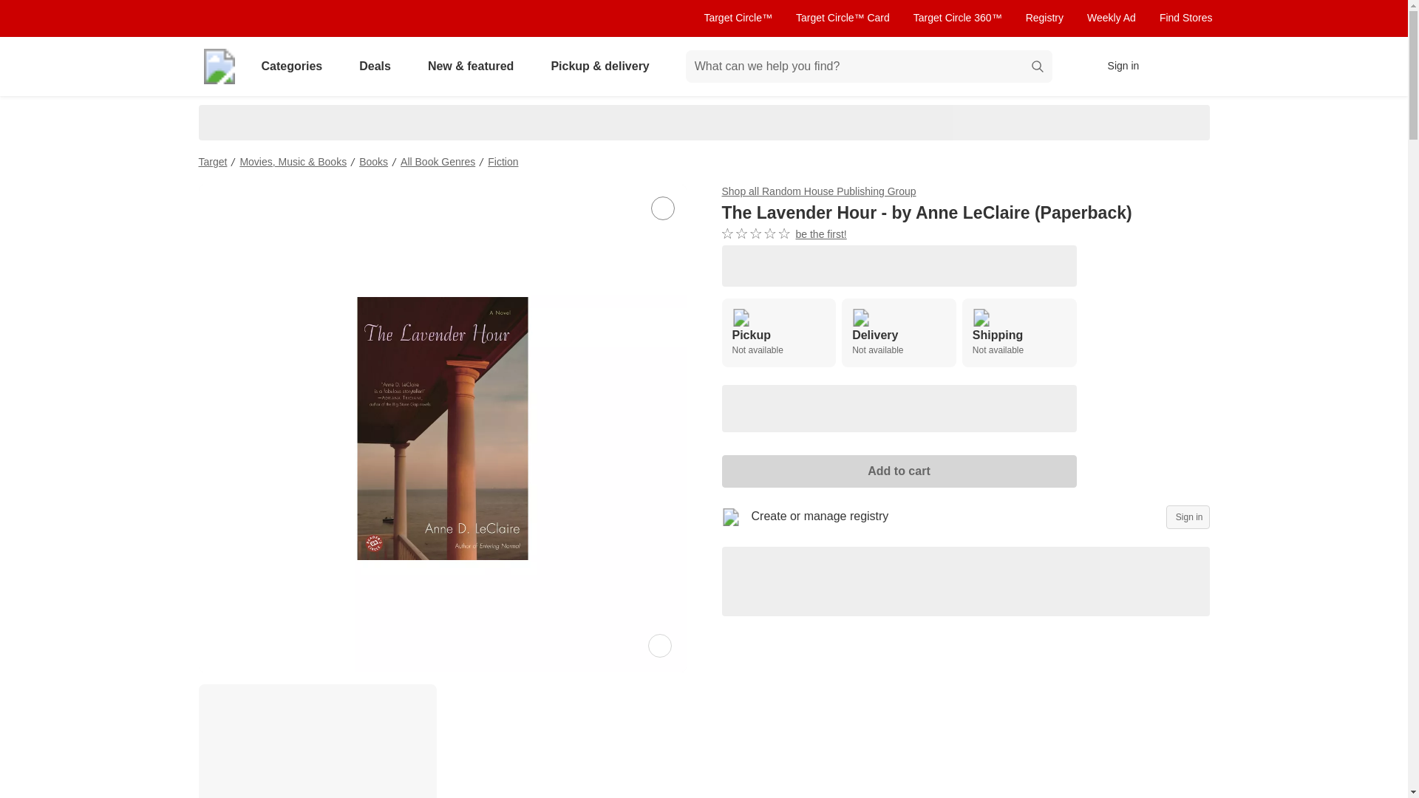 Image resolution: width=1419 pixels, height=798 pixels. I want to click on Fiction, so click(503, 161).